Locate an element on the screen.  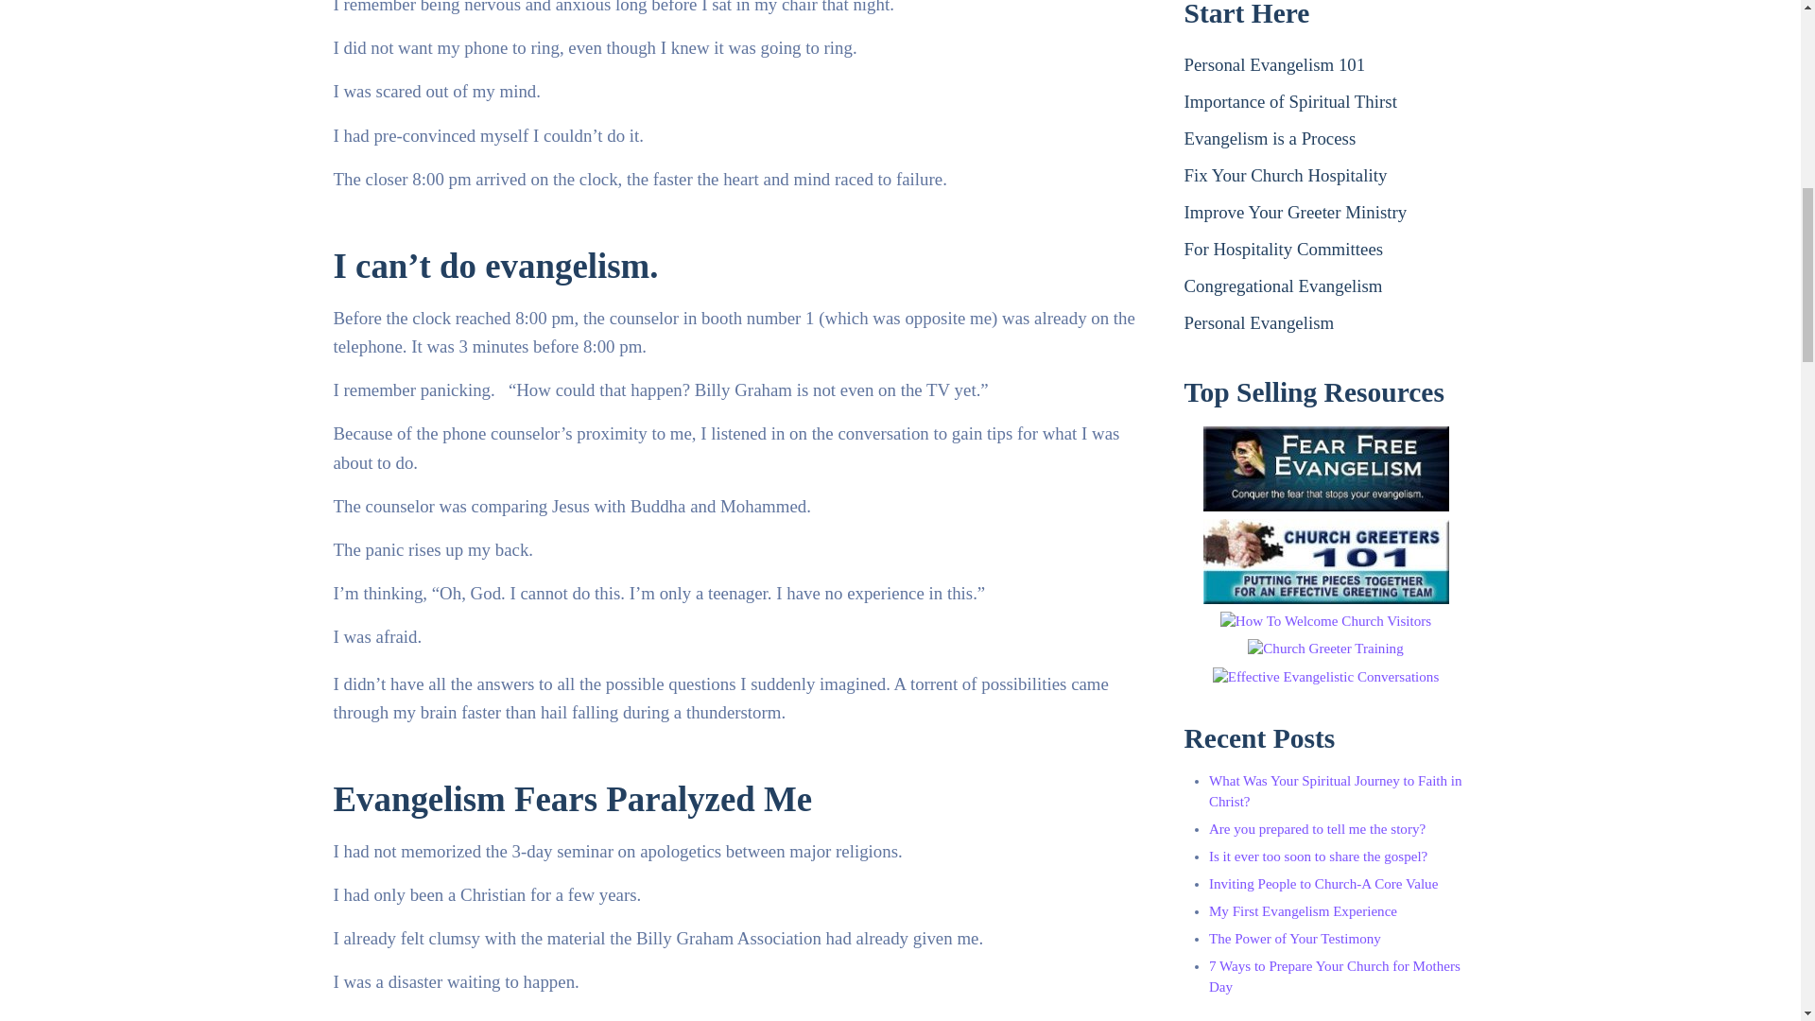
Effective Evangelistic Conversations is located at coordinates (1325, 677).